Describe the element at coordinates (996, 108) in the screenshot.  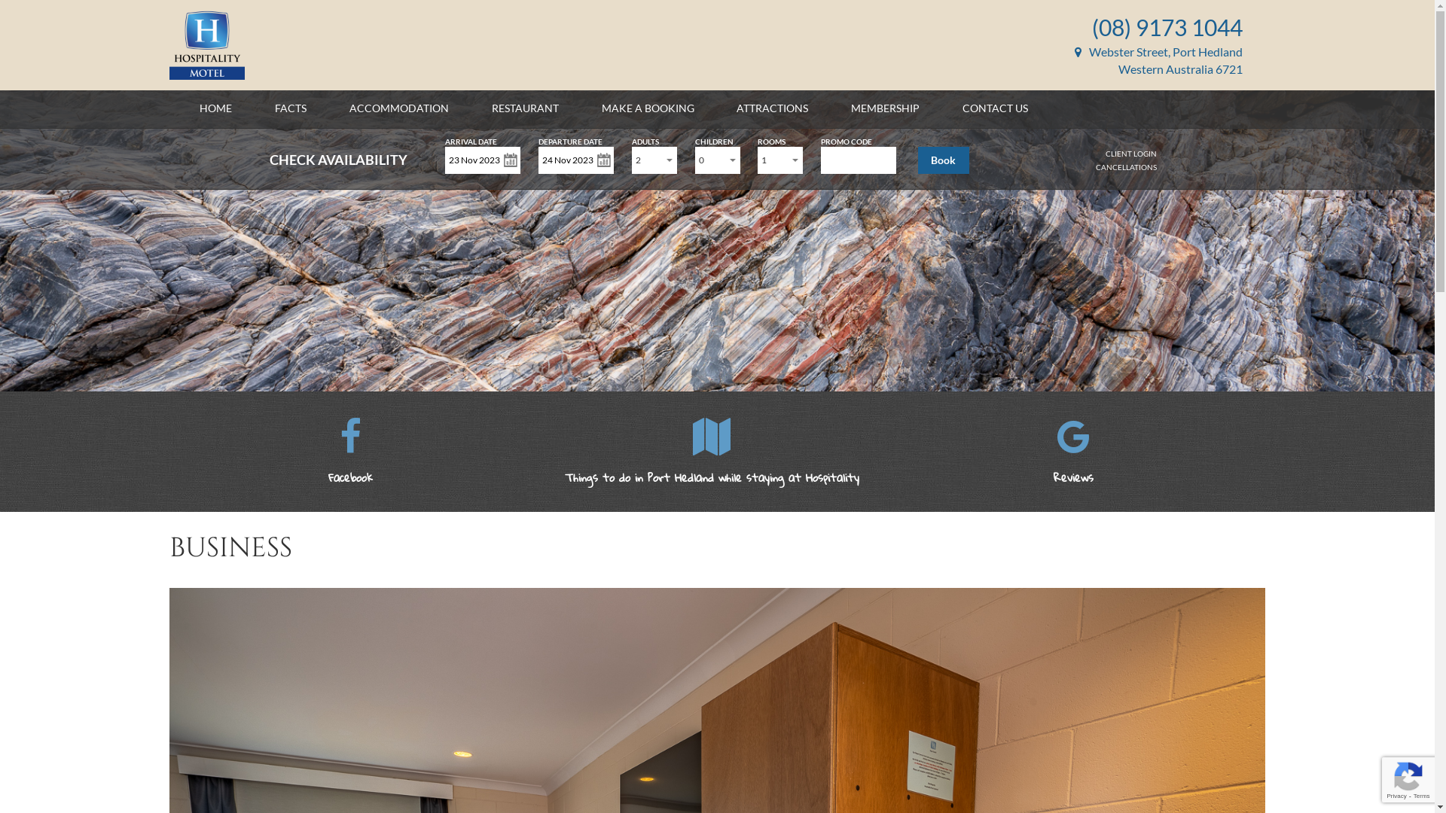
I see `CONTACT US` at that location.